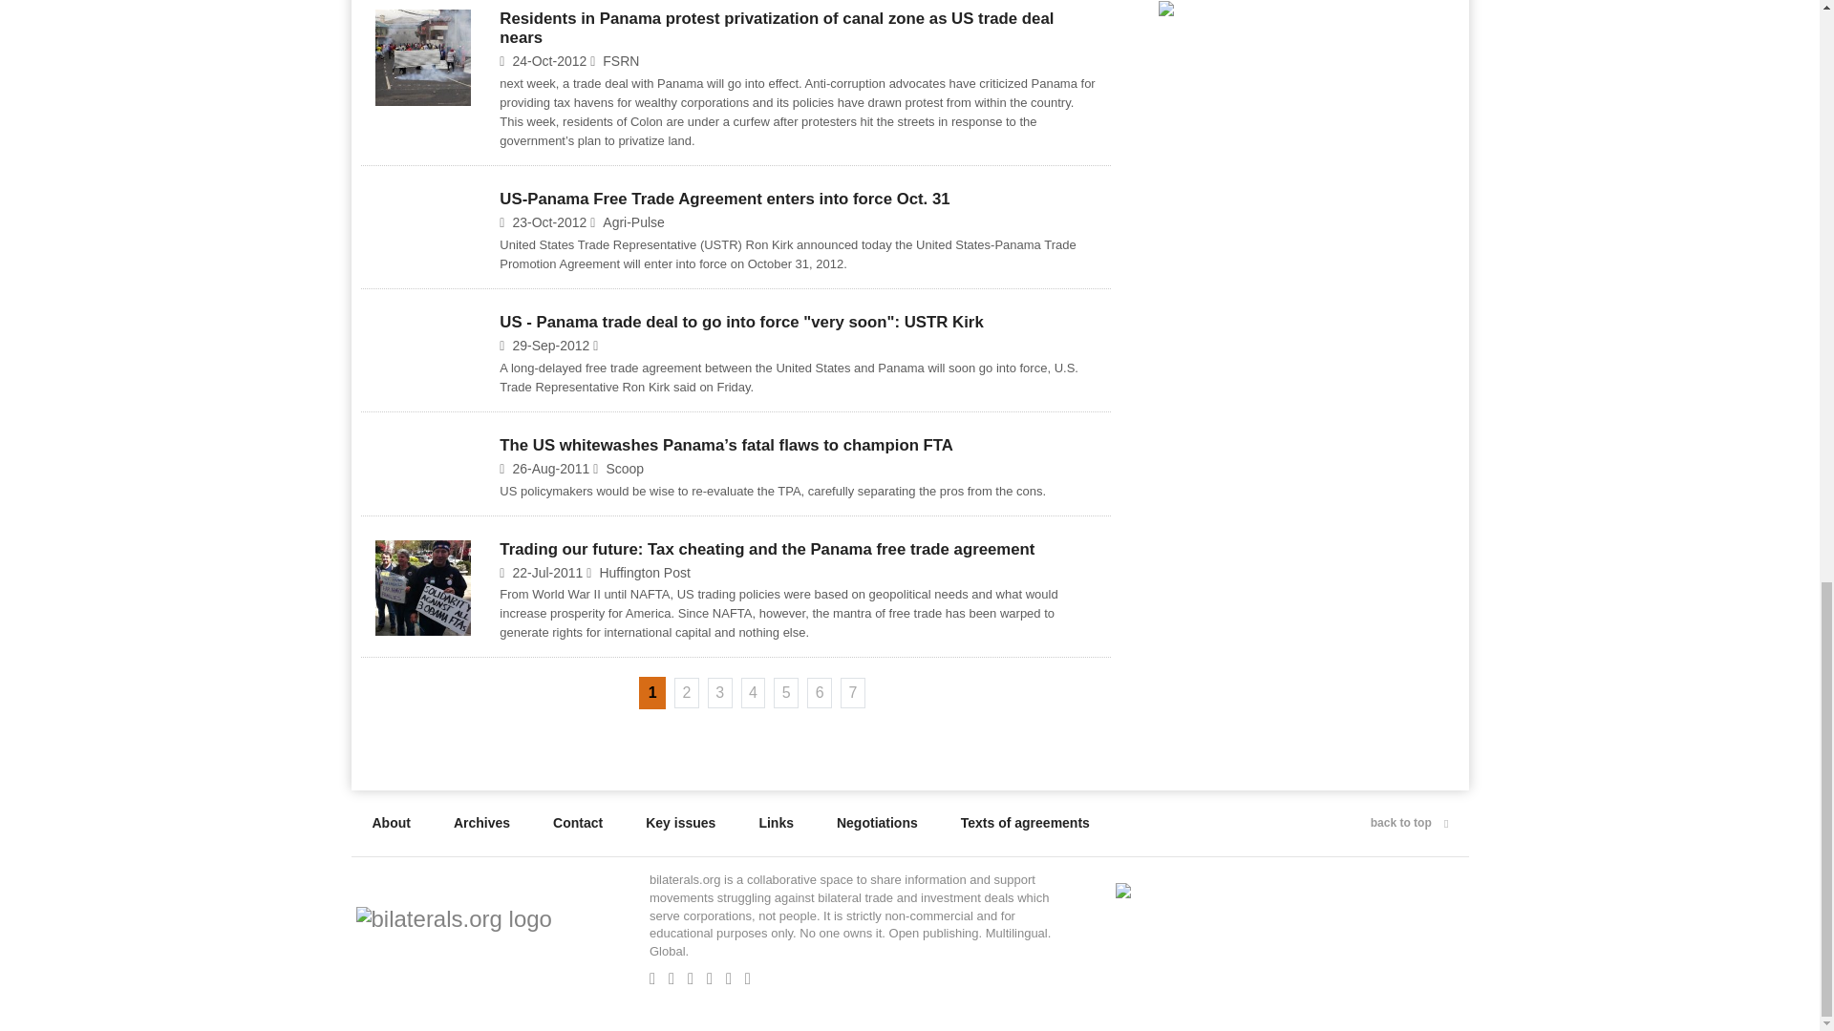 This screenshot has height=1031, width=1834. Describe the element at coordinates (481, 823) in the screenshot. I see `Archives` at that location.